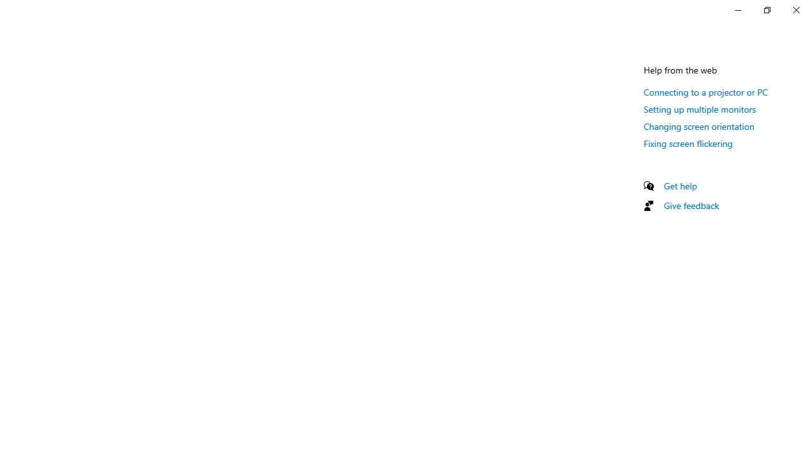  What do you see at coordinates (699, 126) in the screenshot?
I see `Changing screen orientation` at bounding box center [699, 126].